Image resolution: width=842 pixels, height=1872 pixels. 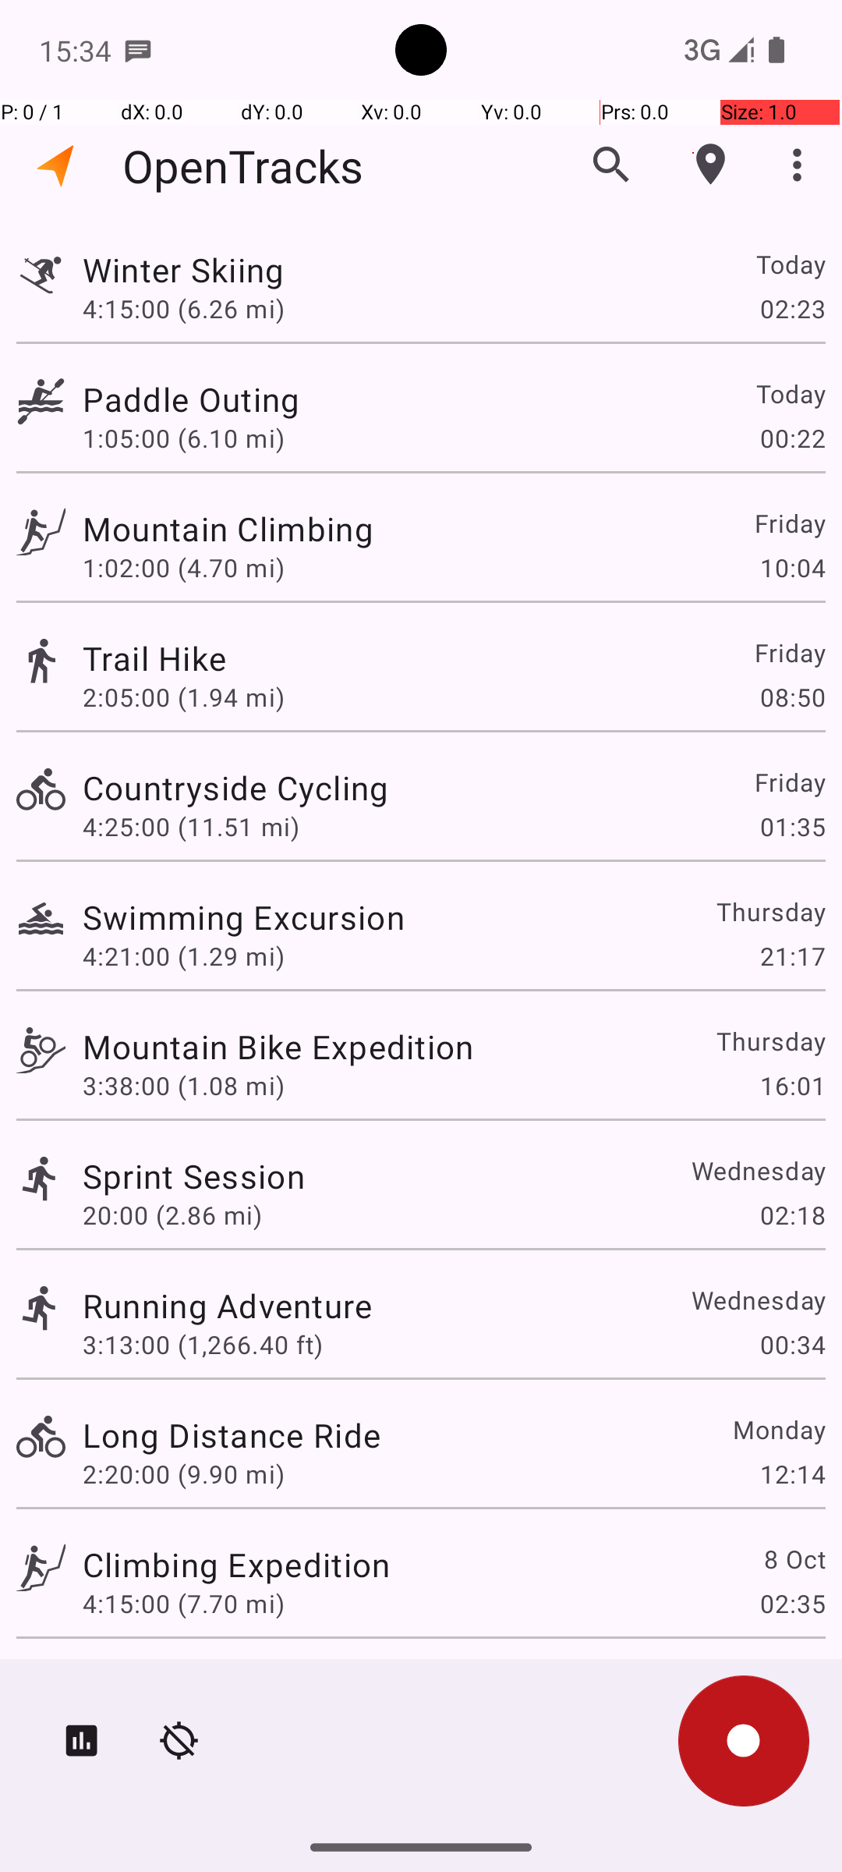 What do you see at coordinates (190, 827) in the screenshot?
I see `4:25:00 (11.51 mi)` at bounding box center [190, 827].